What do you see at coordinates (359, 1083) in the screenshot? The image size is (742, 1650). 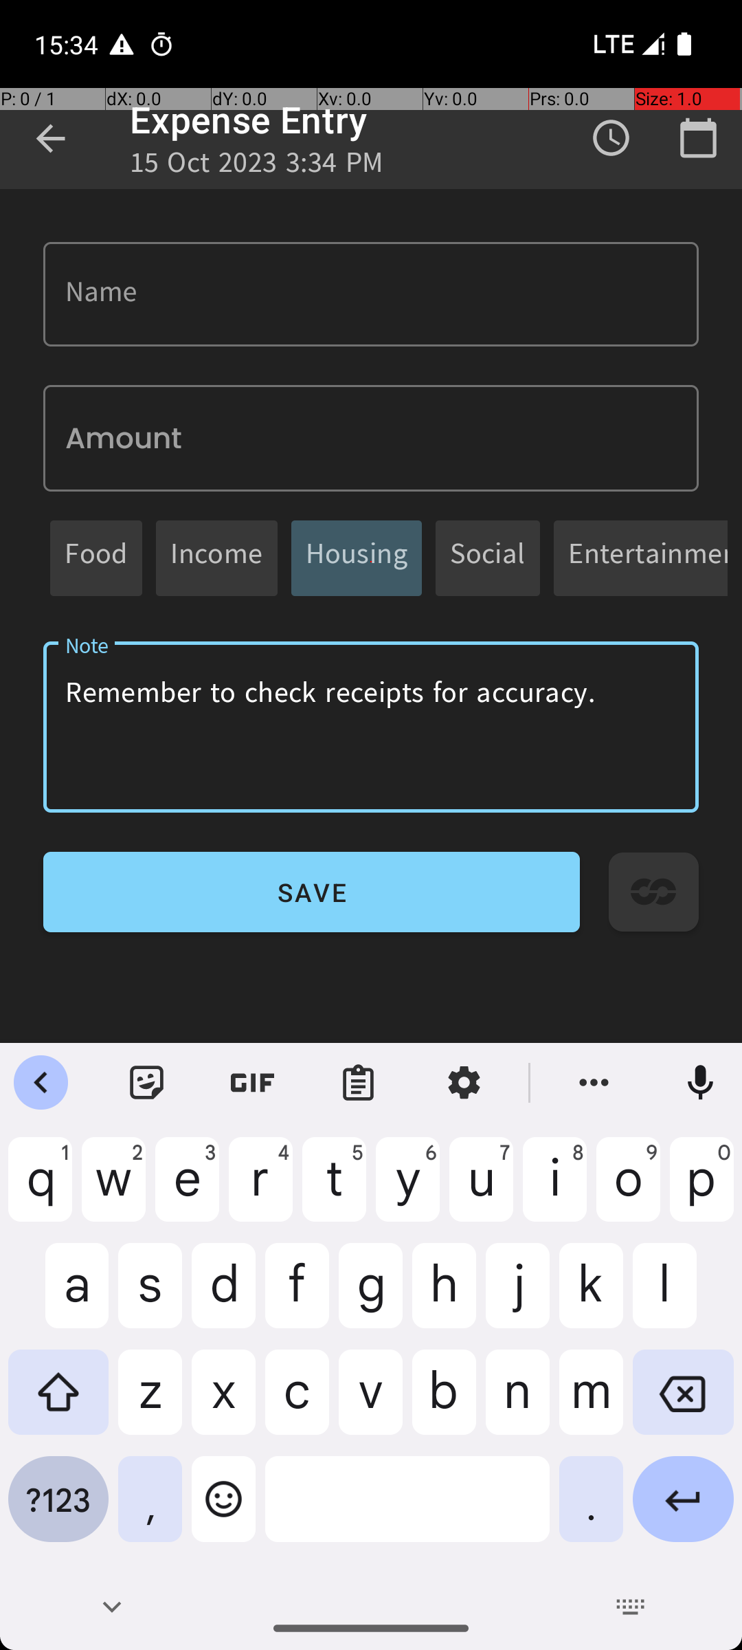 I see `Clipboard` at bounding box center [359, 1083].